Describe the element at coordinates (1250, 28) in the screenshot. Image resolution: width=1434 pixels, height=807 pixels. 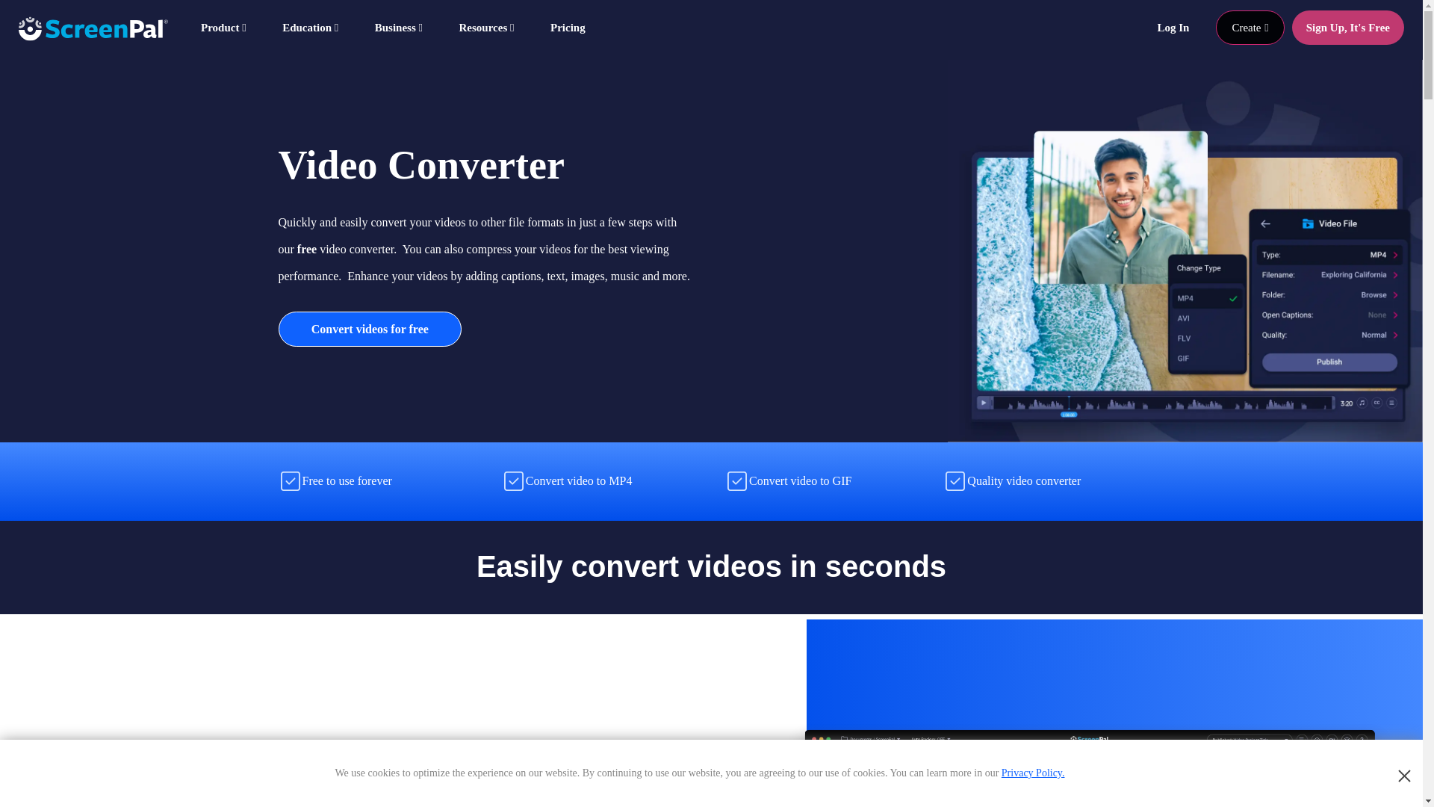
I see `Create` at that location.